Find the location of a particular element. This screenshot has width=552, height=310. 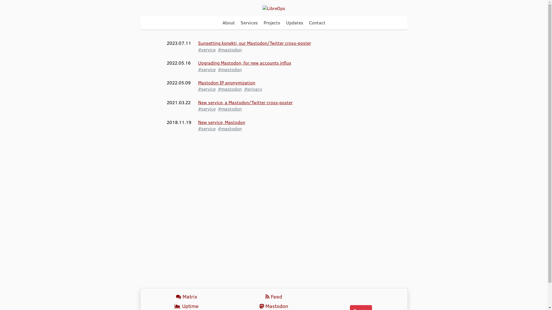

#privacy is located at coordinates (253, 89).